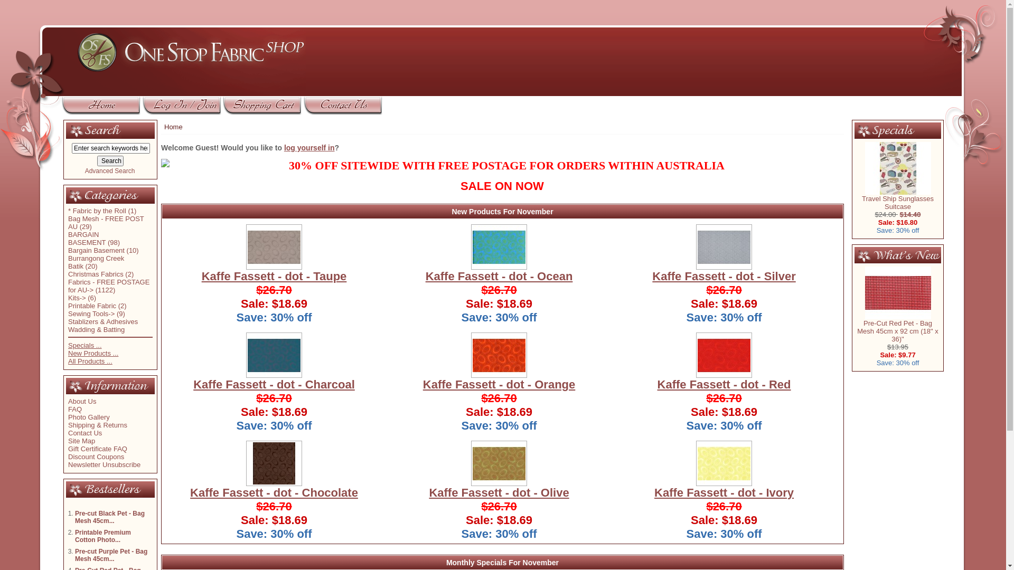 This screenshot has height=570, width=1014. I want to click on Kits->, so click(77, 298).